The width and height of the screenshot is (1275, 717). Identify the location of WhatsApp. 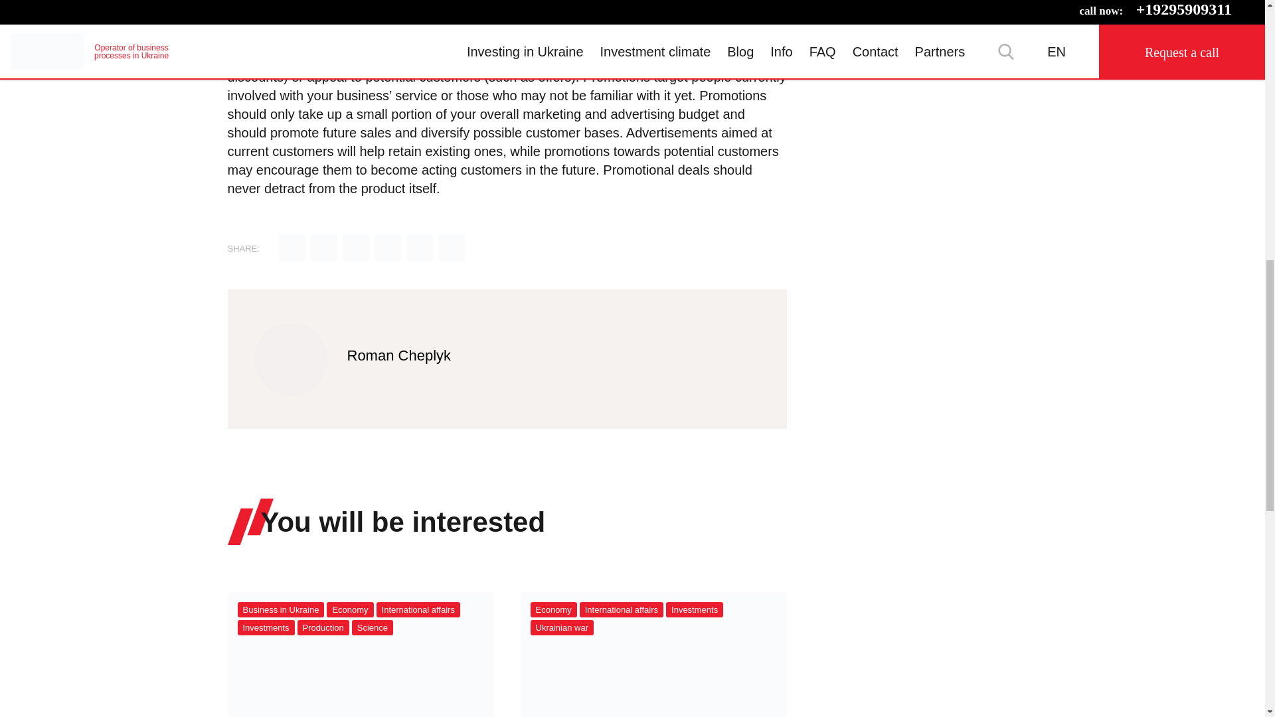
(452, 248).